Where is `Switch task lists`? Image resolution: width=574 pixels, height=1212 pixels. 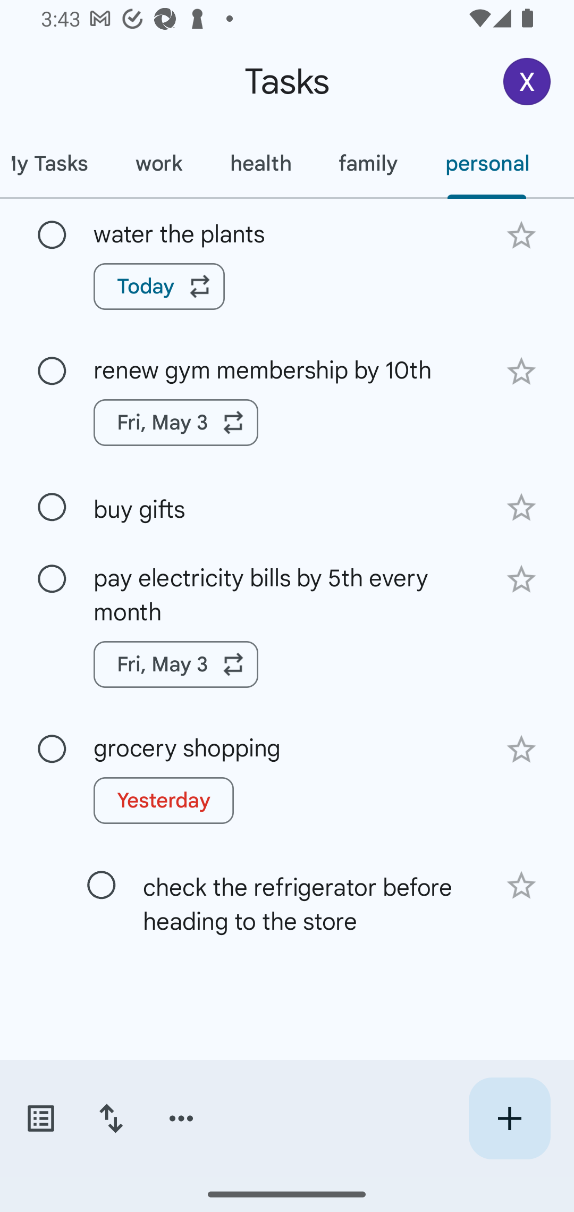 Switch task lists is located at coordinates (40, 1118).